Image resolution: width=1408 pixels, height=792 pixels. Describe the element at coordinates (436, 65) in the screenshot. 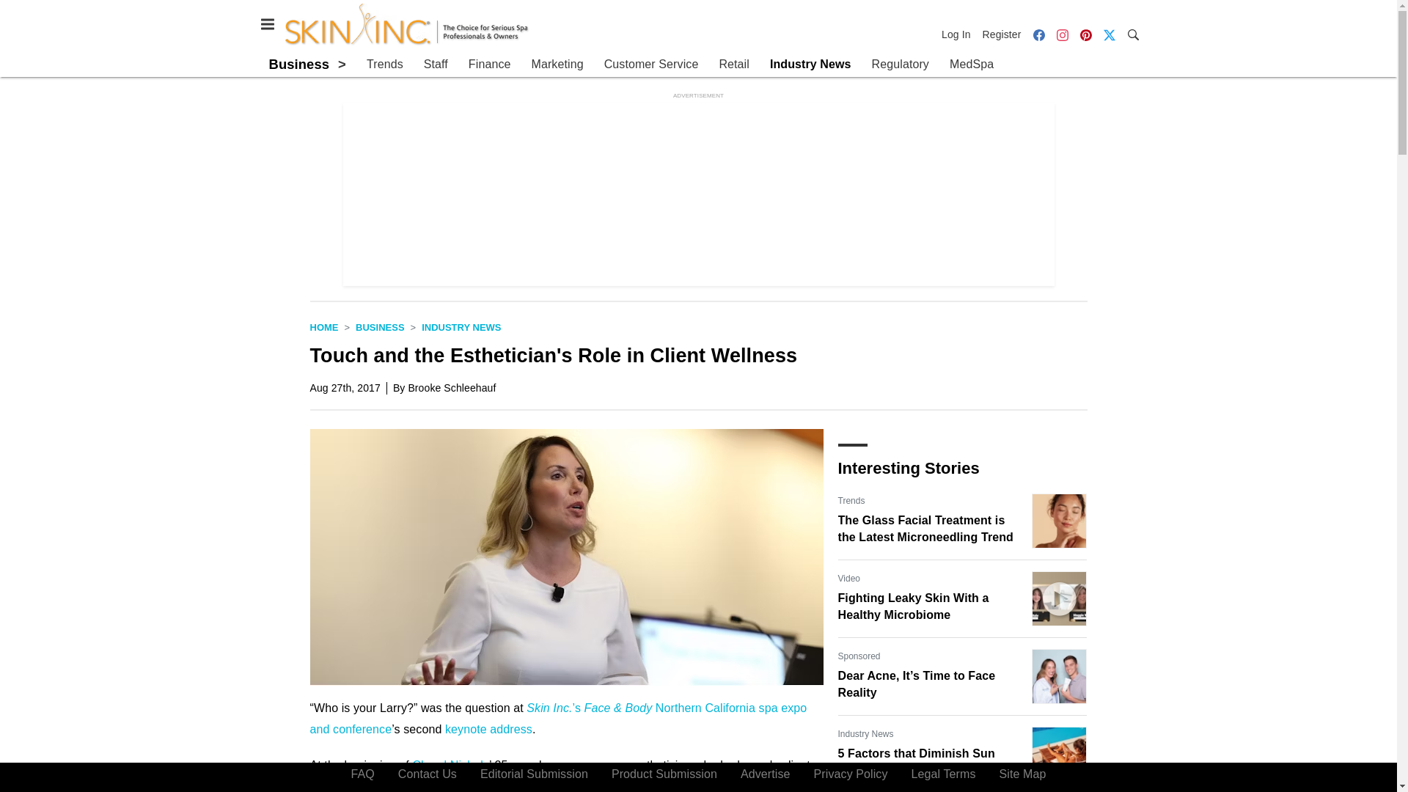

I see `Staff` at that location.